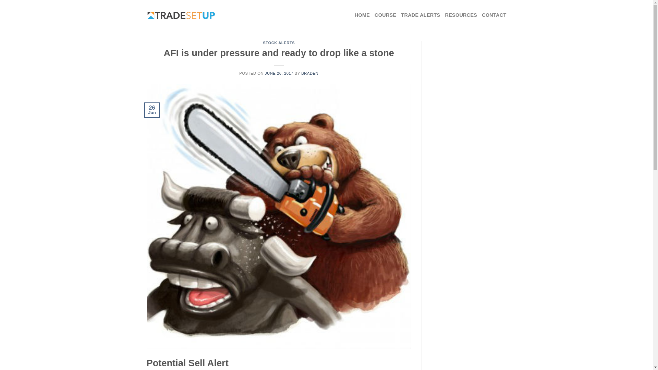 The height and width of the screenshot is (370, 658). I want to click on HOME, so click(362, 15).